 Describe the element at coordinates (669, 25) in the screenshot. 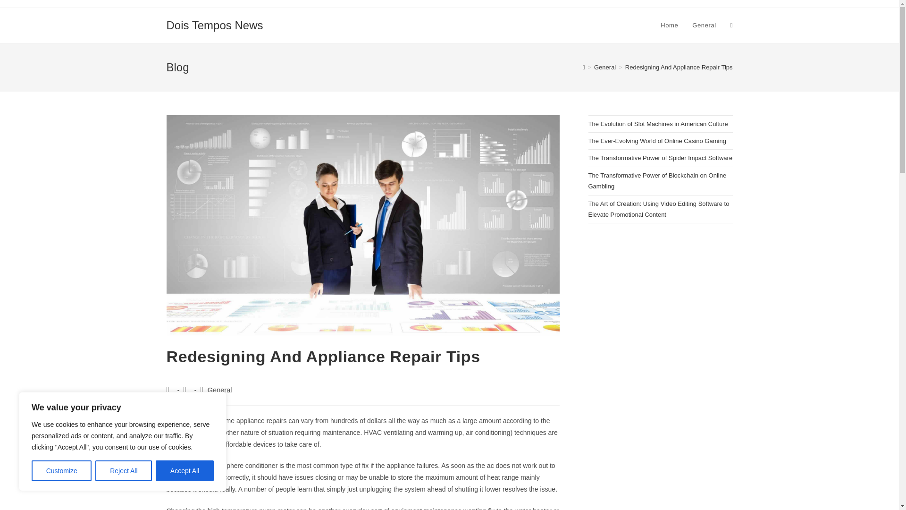

I see `Home` at that location.